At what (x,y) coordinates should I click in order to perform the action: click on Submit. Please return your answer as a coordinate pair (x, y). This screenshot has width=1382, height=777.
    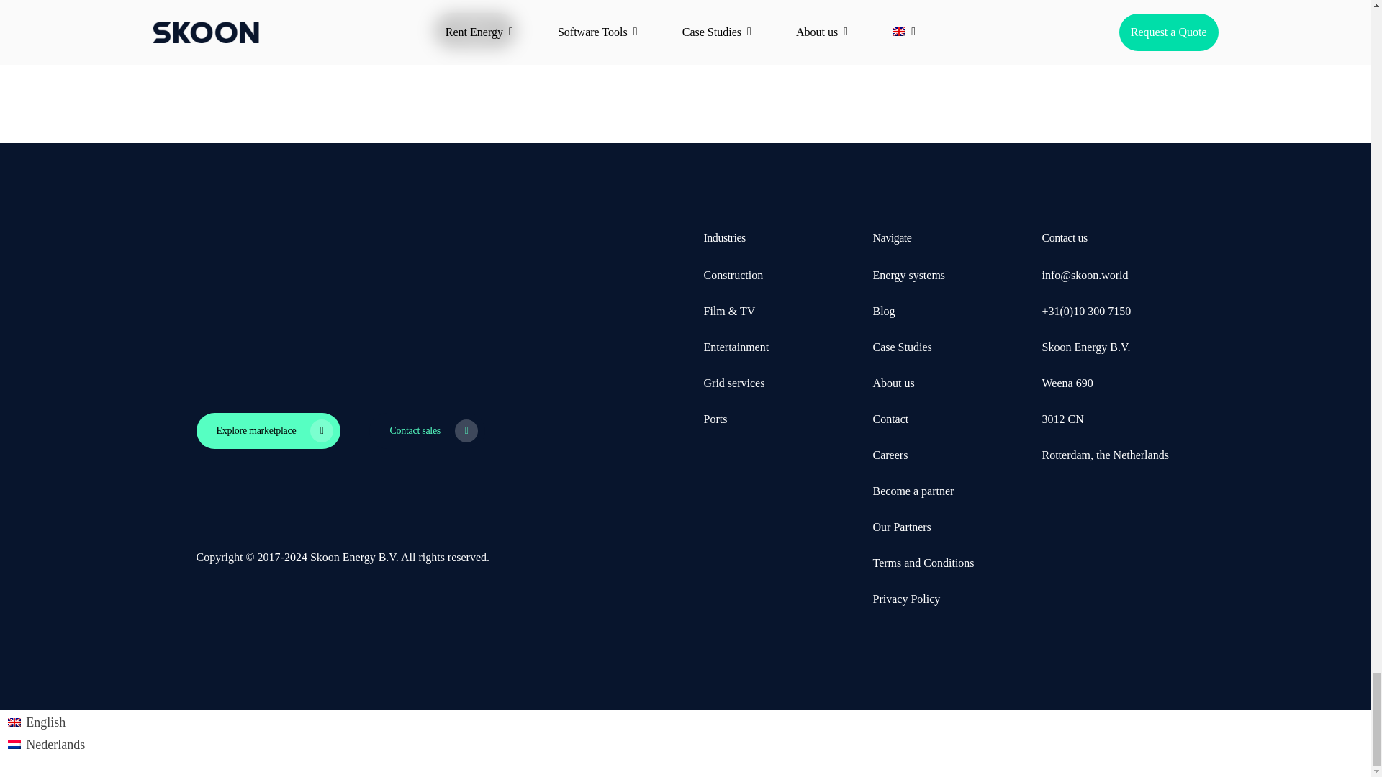
    Looking at the image, I should click on (474, 30).